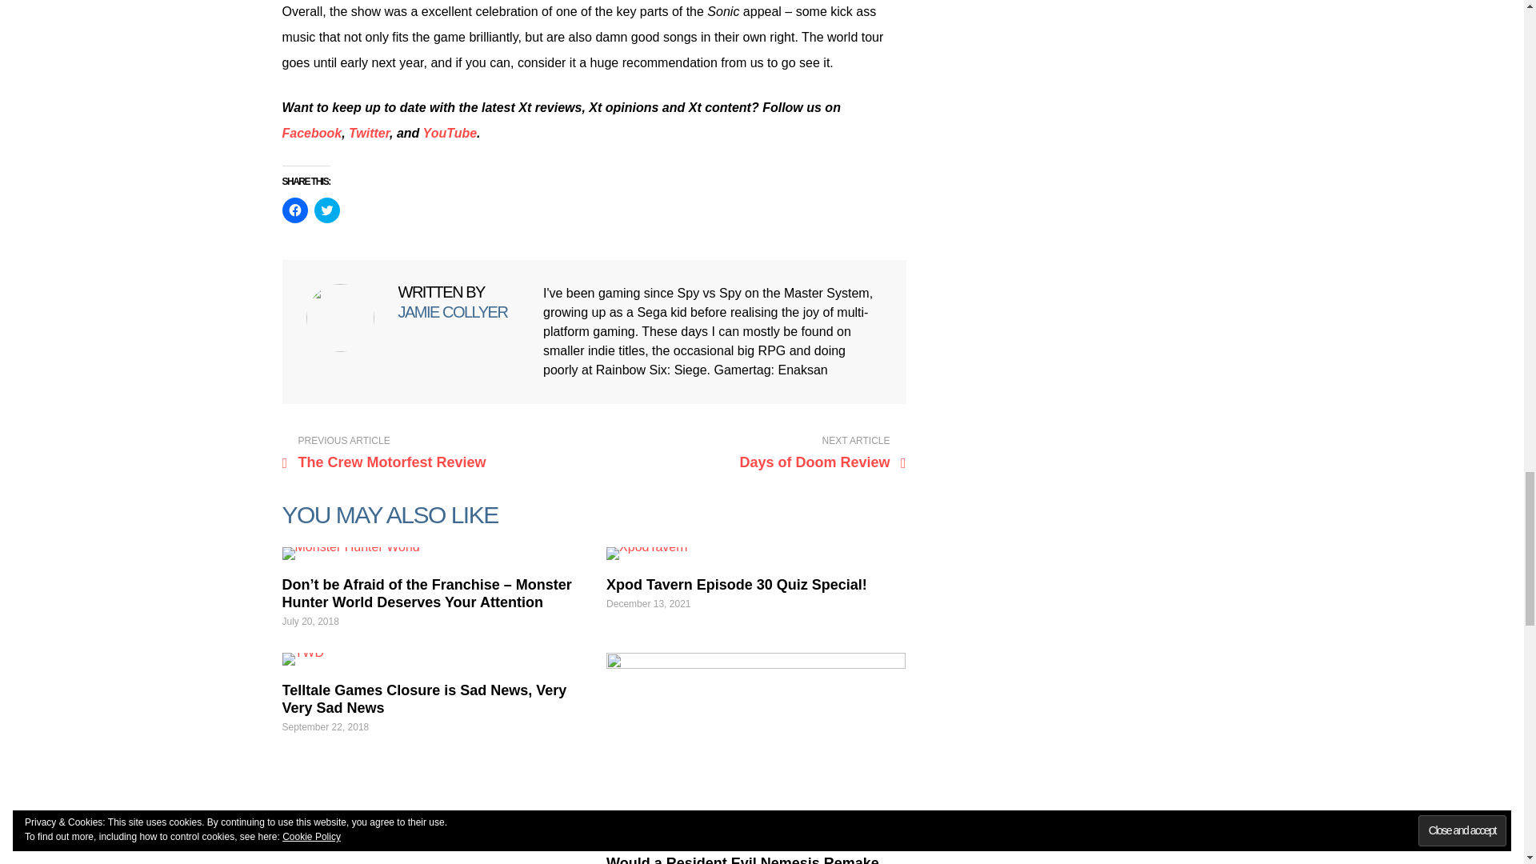 The width and height of the screenshot is (1536, 864). I want to click on Click to share on Facebook, so click(294, 210).